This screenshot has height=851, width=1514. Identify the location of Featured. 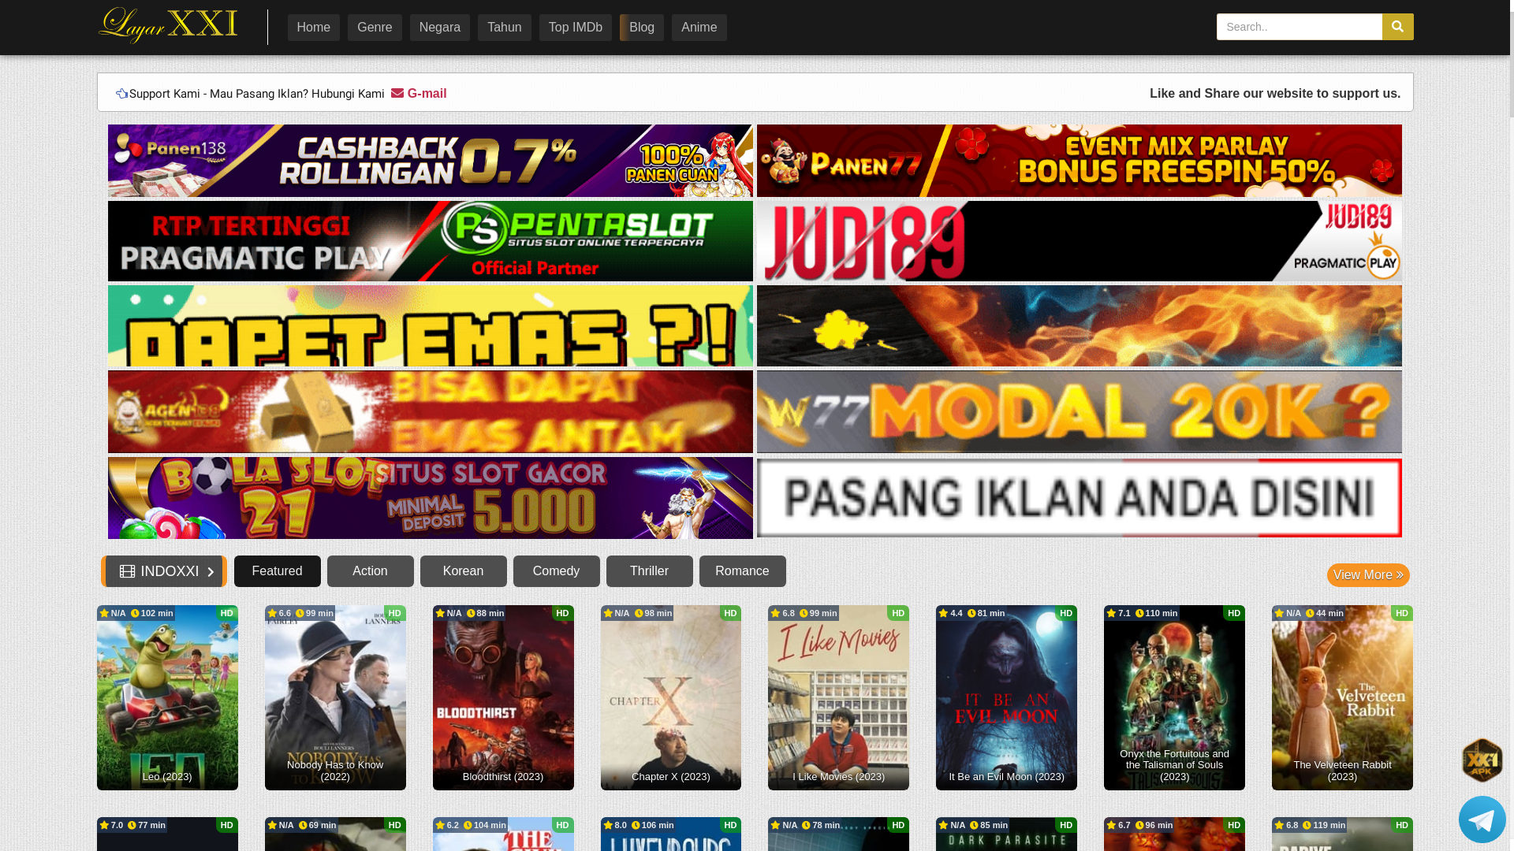
(278, 571).